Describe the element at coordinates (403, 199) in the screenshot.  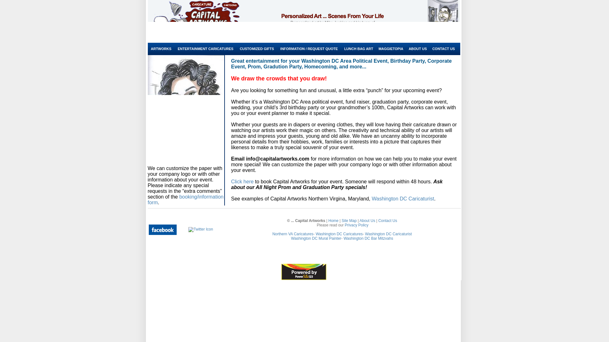
I see `Washington DC Caricaturist` at that location.